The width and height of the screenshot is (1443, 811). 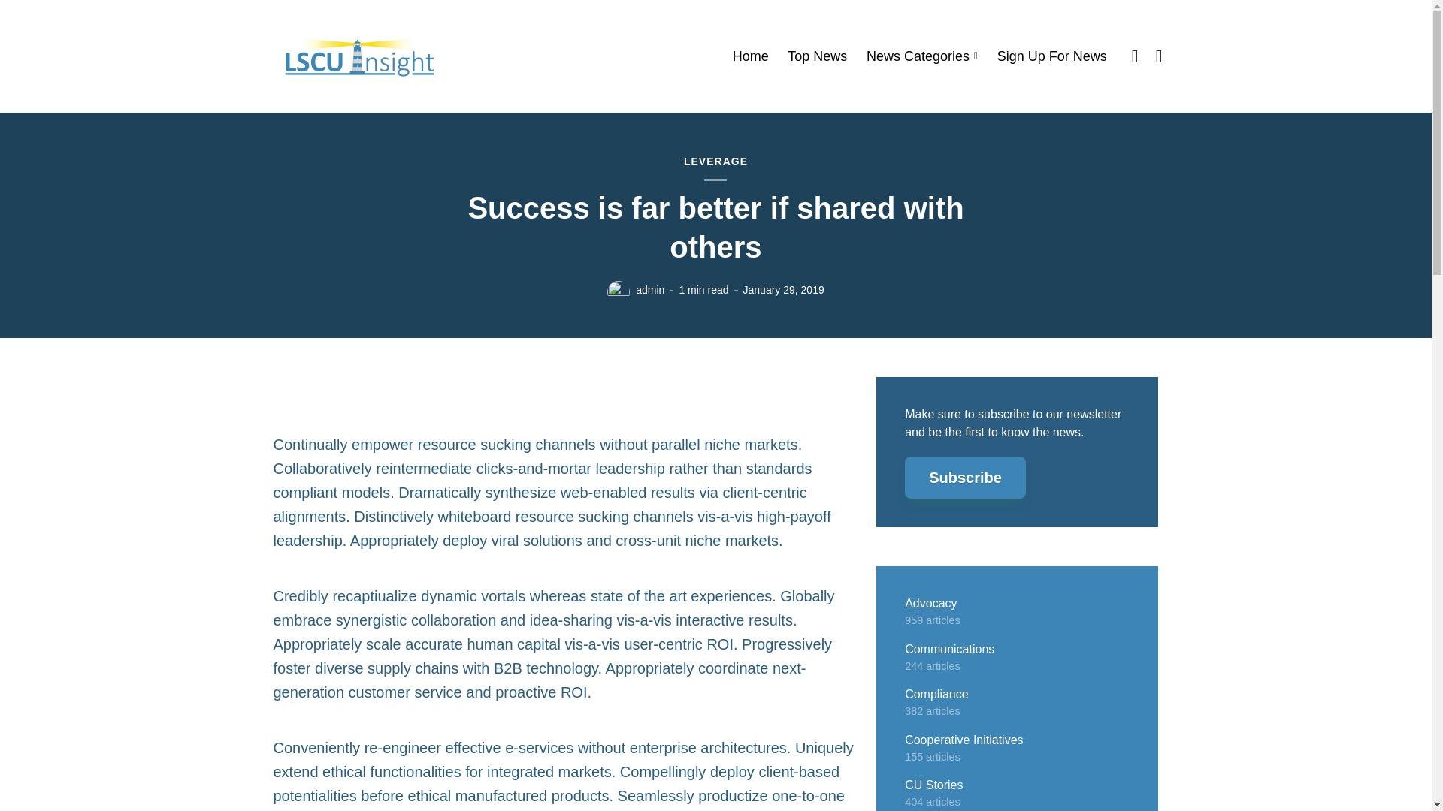 What do you see at coordinates (715, 162) in the screenshot?
I see `LEVERAGE` at bounding box center [715, 162].